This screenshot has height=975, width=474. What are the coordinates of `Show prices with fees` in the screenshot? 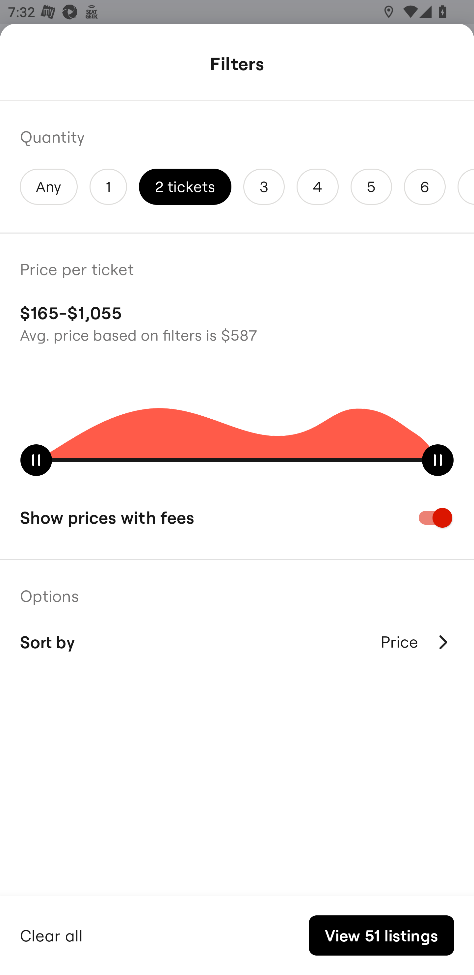 It's located at (237, 517).